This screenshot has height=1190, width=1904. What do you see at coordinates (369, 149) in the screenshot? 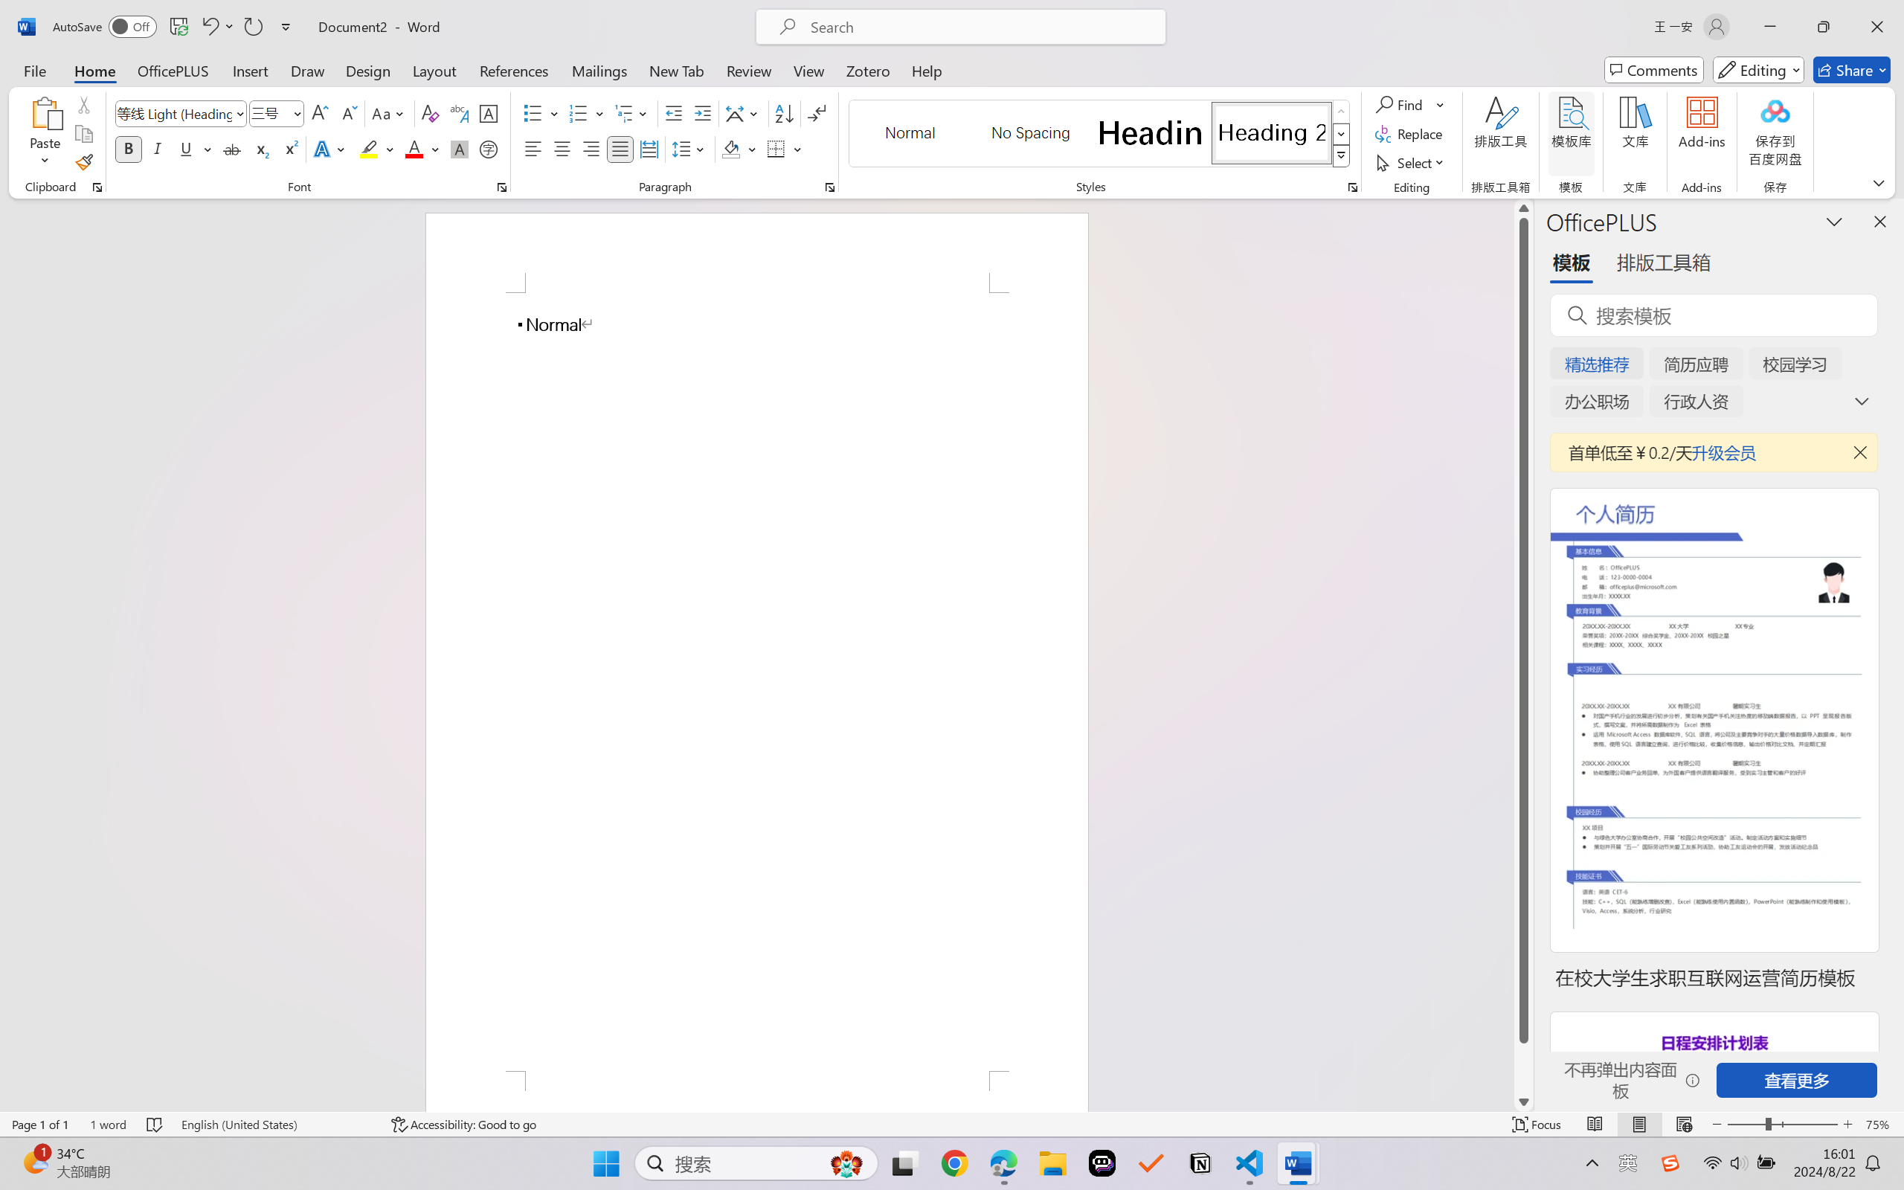
I see `Text Highlight Color Yellow` at bounding box center [369, 149].